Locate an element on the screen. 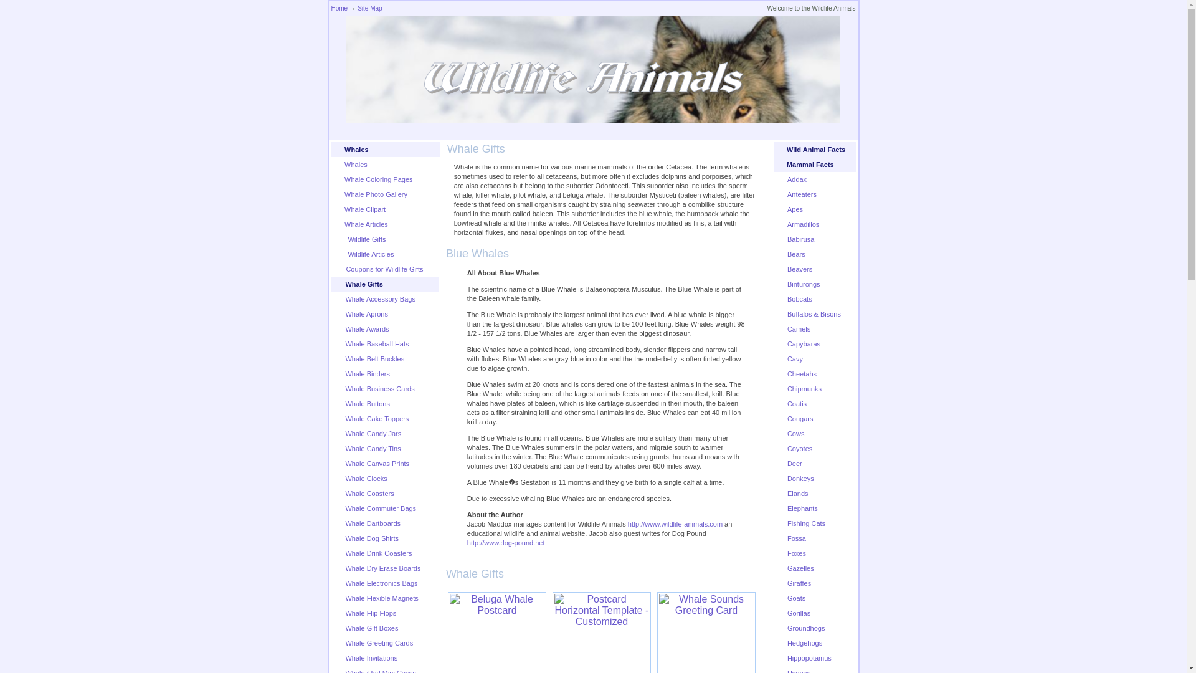 This screenshot has height=673, width=1196. Whale Invitations is located at coordinates (371, 657).